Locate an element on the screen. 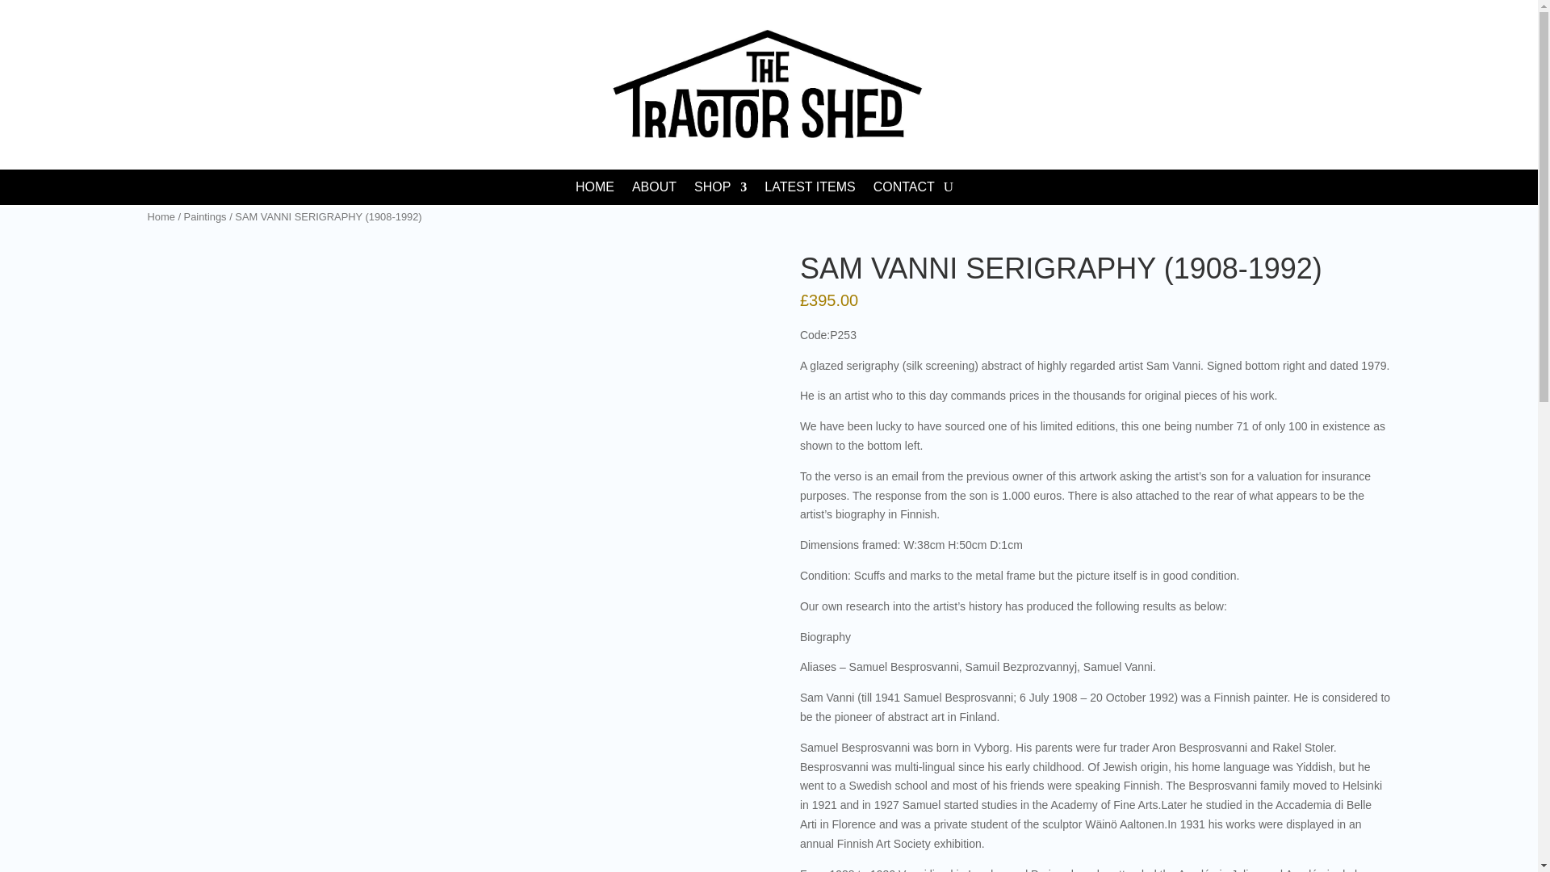 The image size is (1550, 872). Home is located at coordinates (160, 216).